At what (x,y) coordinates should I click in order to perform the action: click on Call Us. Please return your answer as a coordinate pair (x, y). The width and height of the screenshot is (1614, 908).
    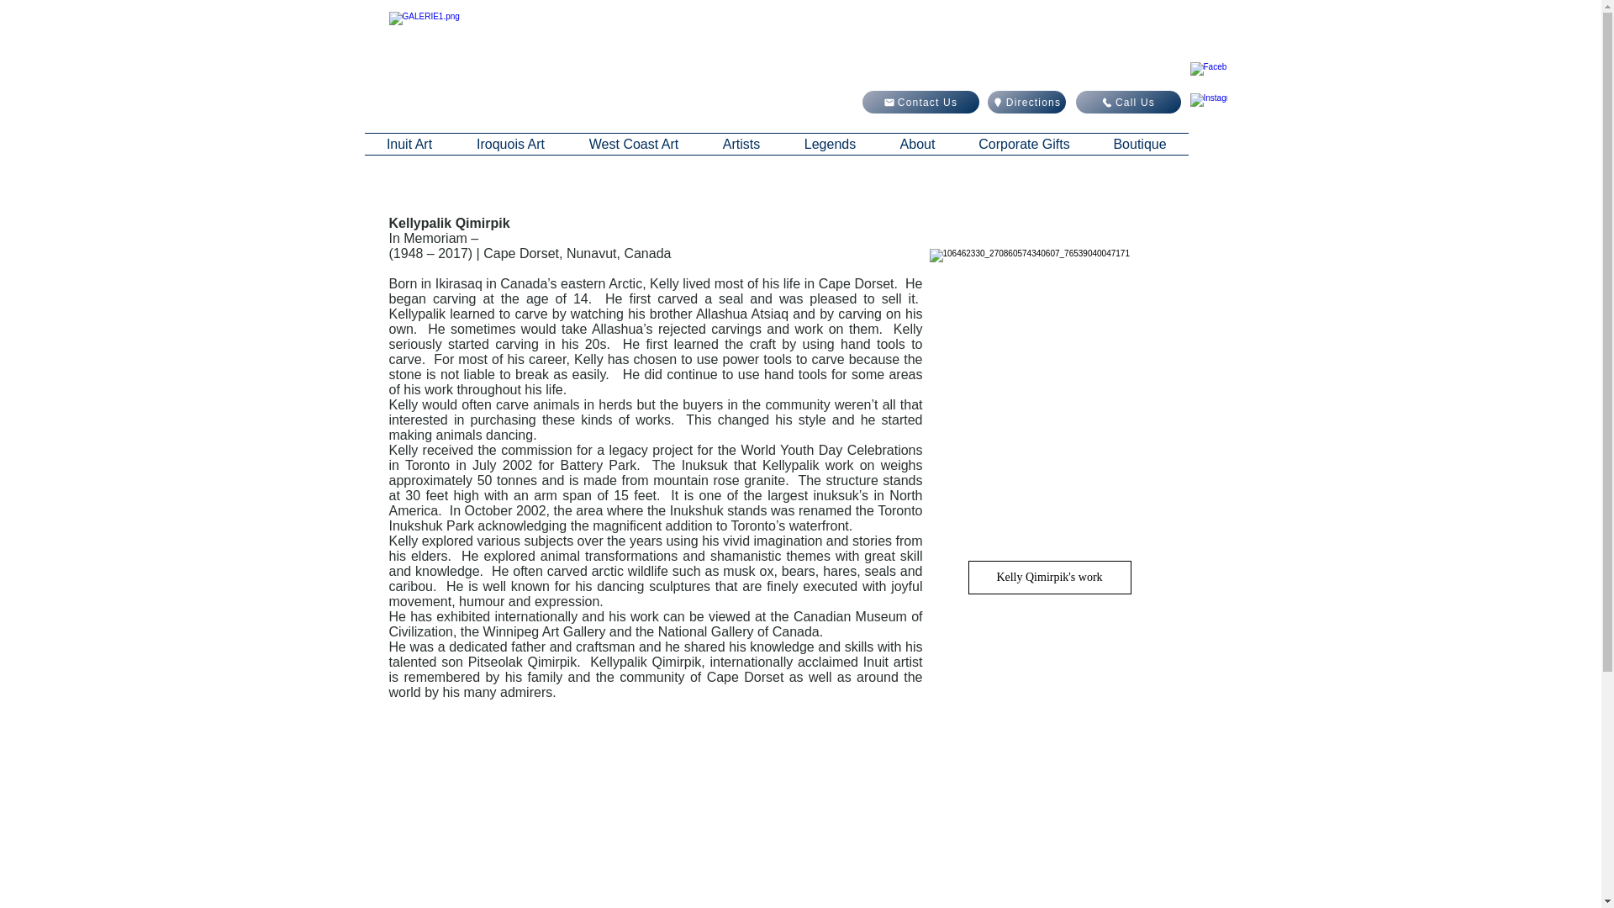
    Looking at the image, I should click on (1128, 103).